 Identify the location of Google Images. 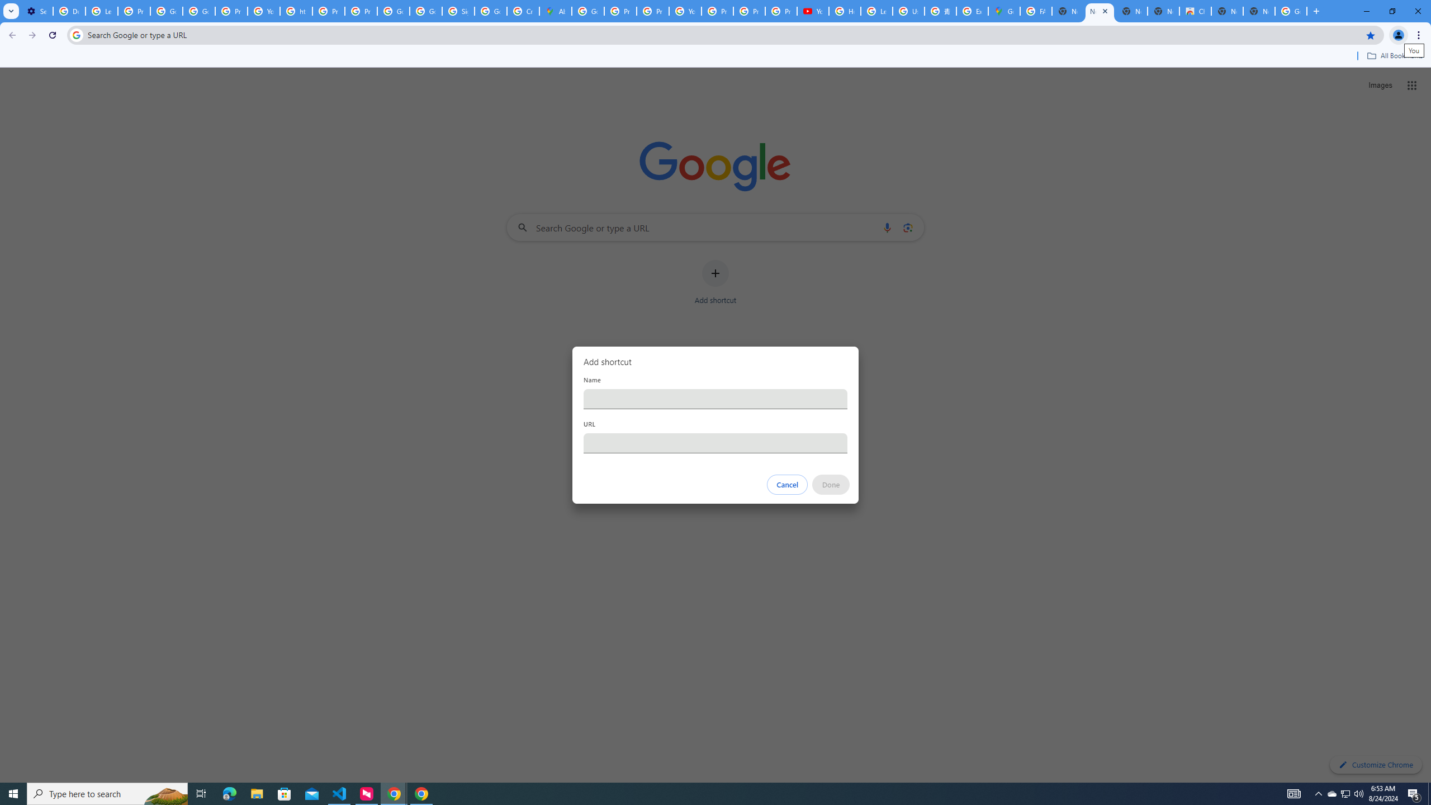
(1291, 11).